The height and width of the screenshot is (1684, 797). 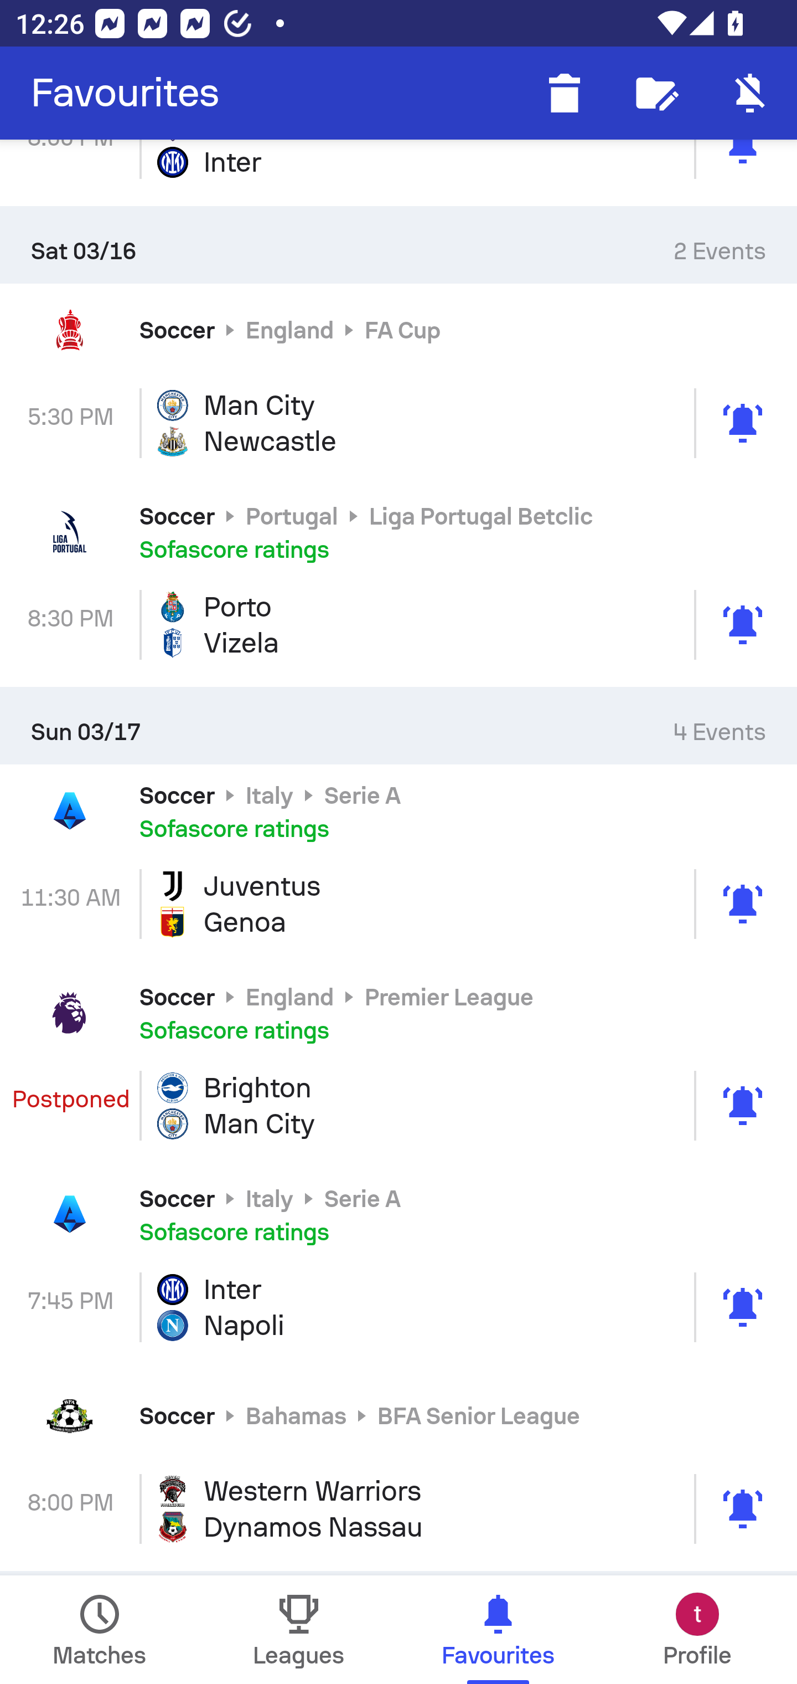 What do you see at coordinates (658, 93) in the screenshot?
I see `Follow editor` at bounding box center [658, 93].